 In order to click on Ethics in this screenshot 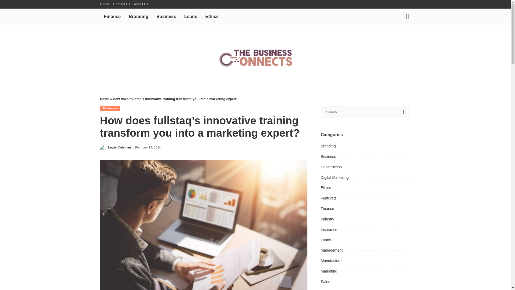, I will do `click(212, 17)`.